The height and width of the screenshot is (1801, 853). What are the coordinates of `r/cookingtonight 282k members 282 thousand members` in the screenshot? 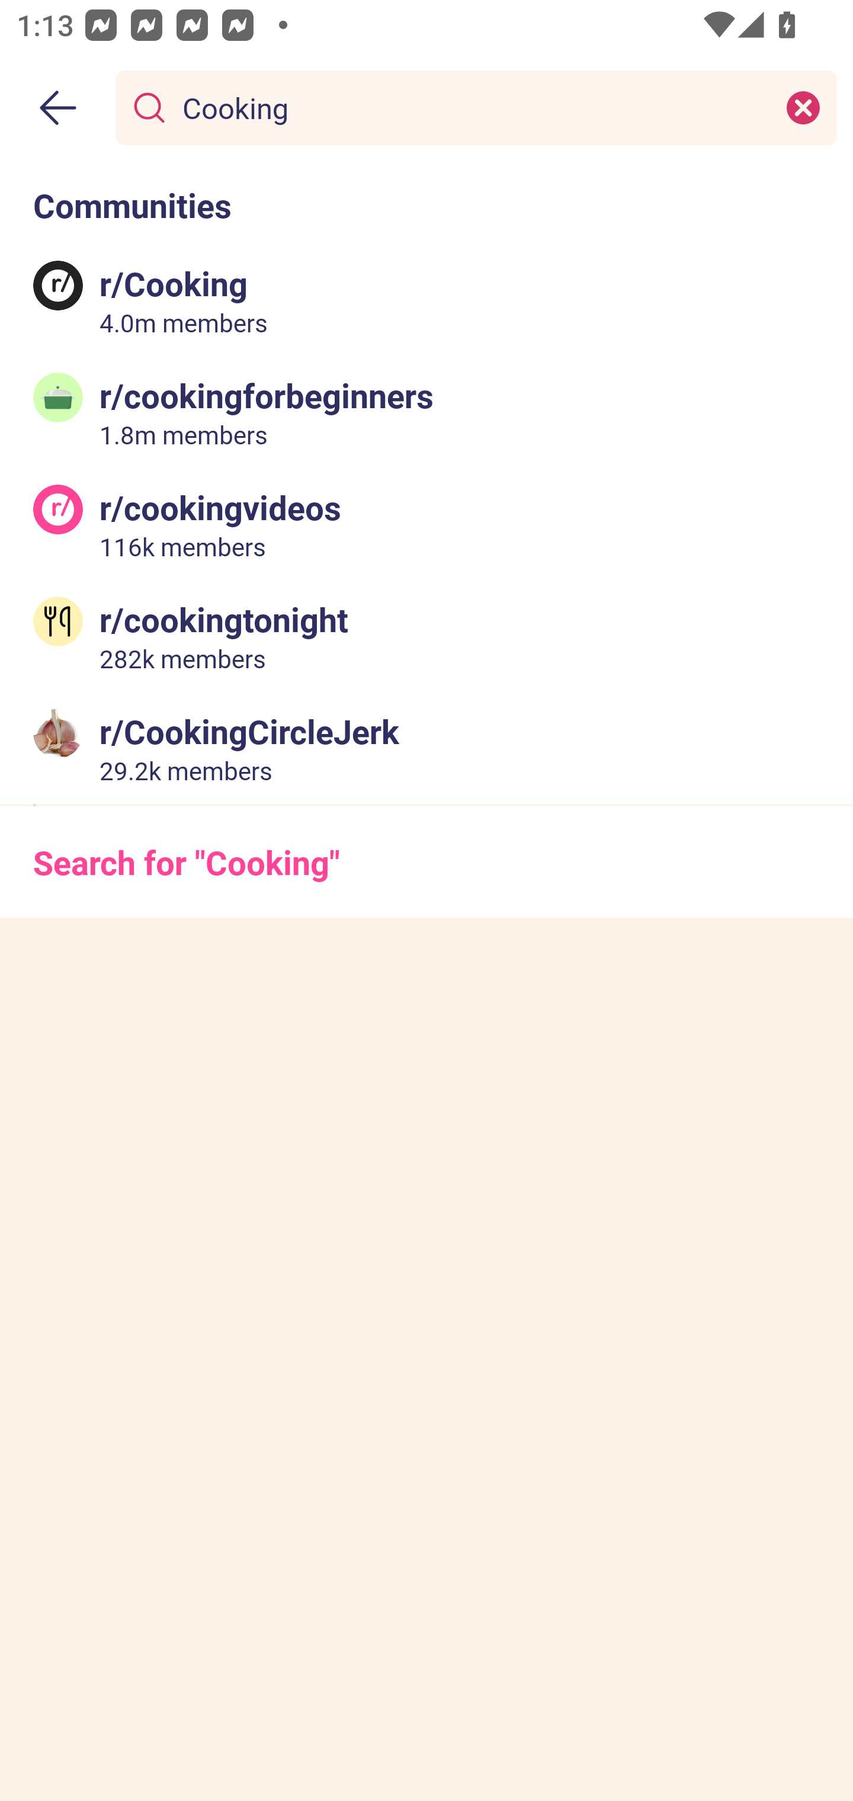 It's located at (426, 635).